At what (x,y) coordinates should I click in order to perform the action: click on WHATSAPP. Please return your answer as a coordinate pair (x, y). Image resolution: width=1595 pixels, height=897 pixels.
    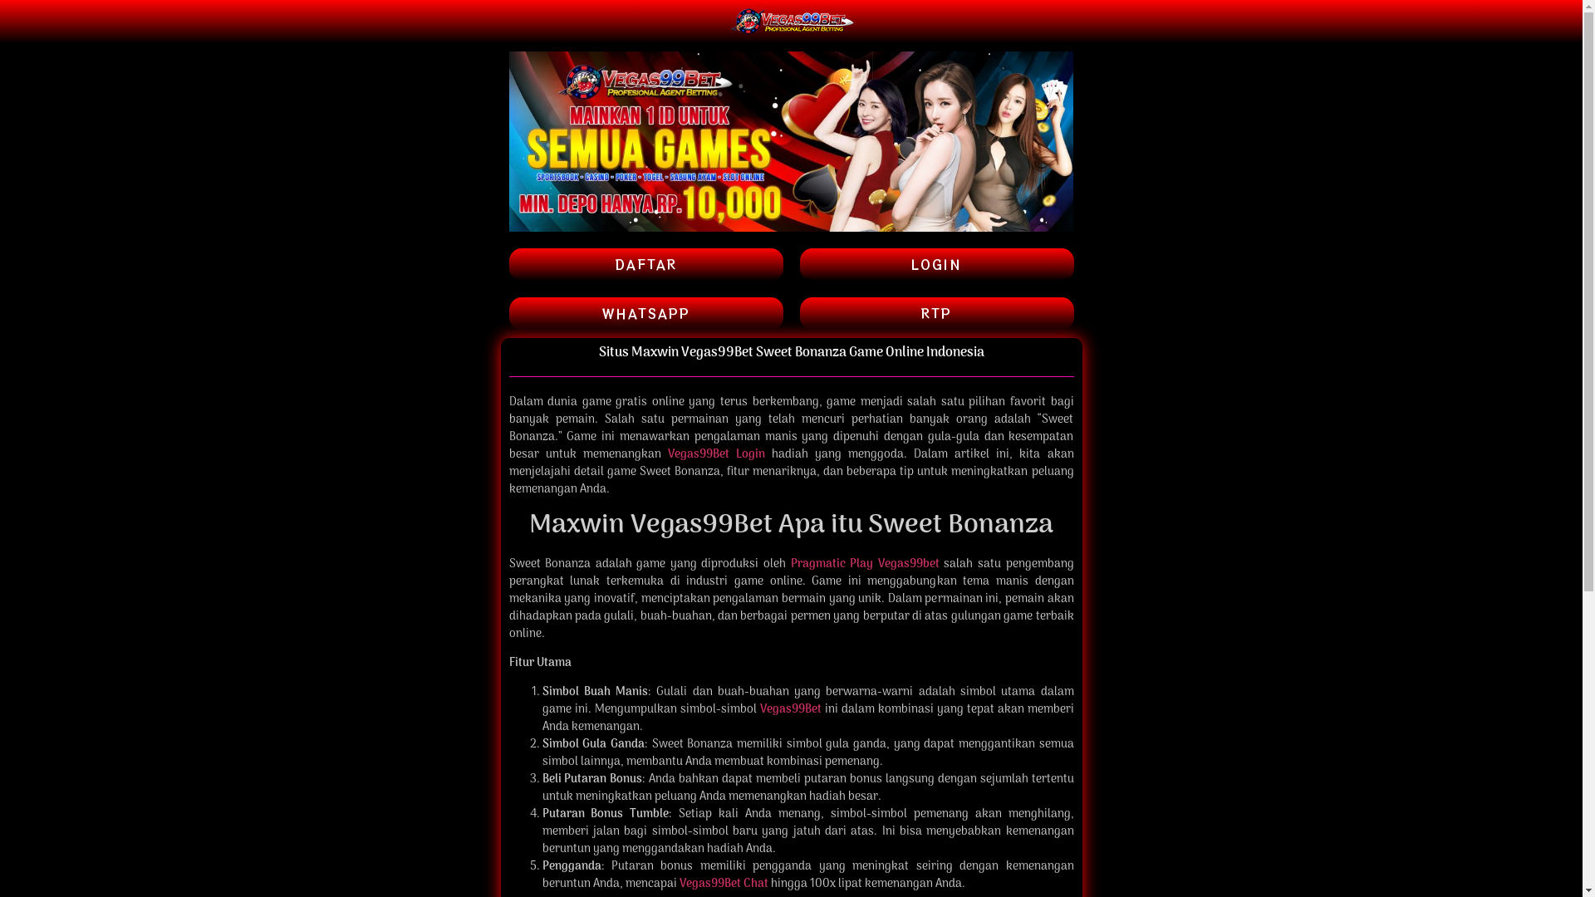
    Looking at the image, I should click on (645, 314).